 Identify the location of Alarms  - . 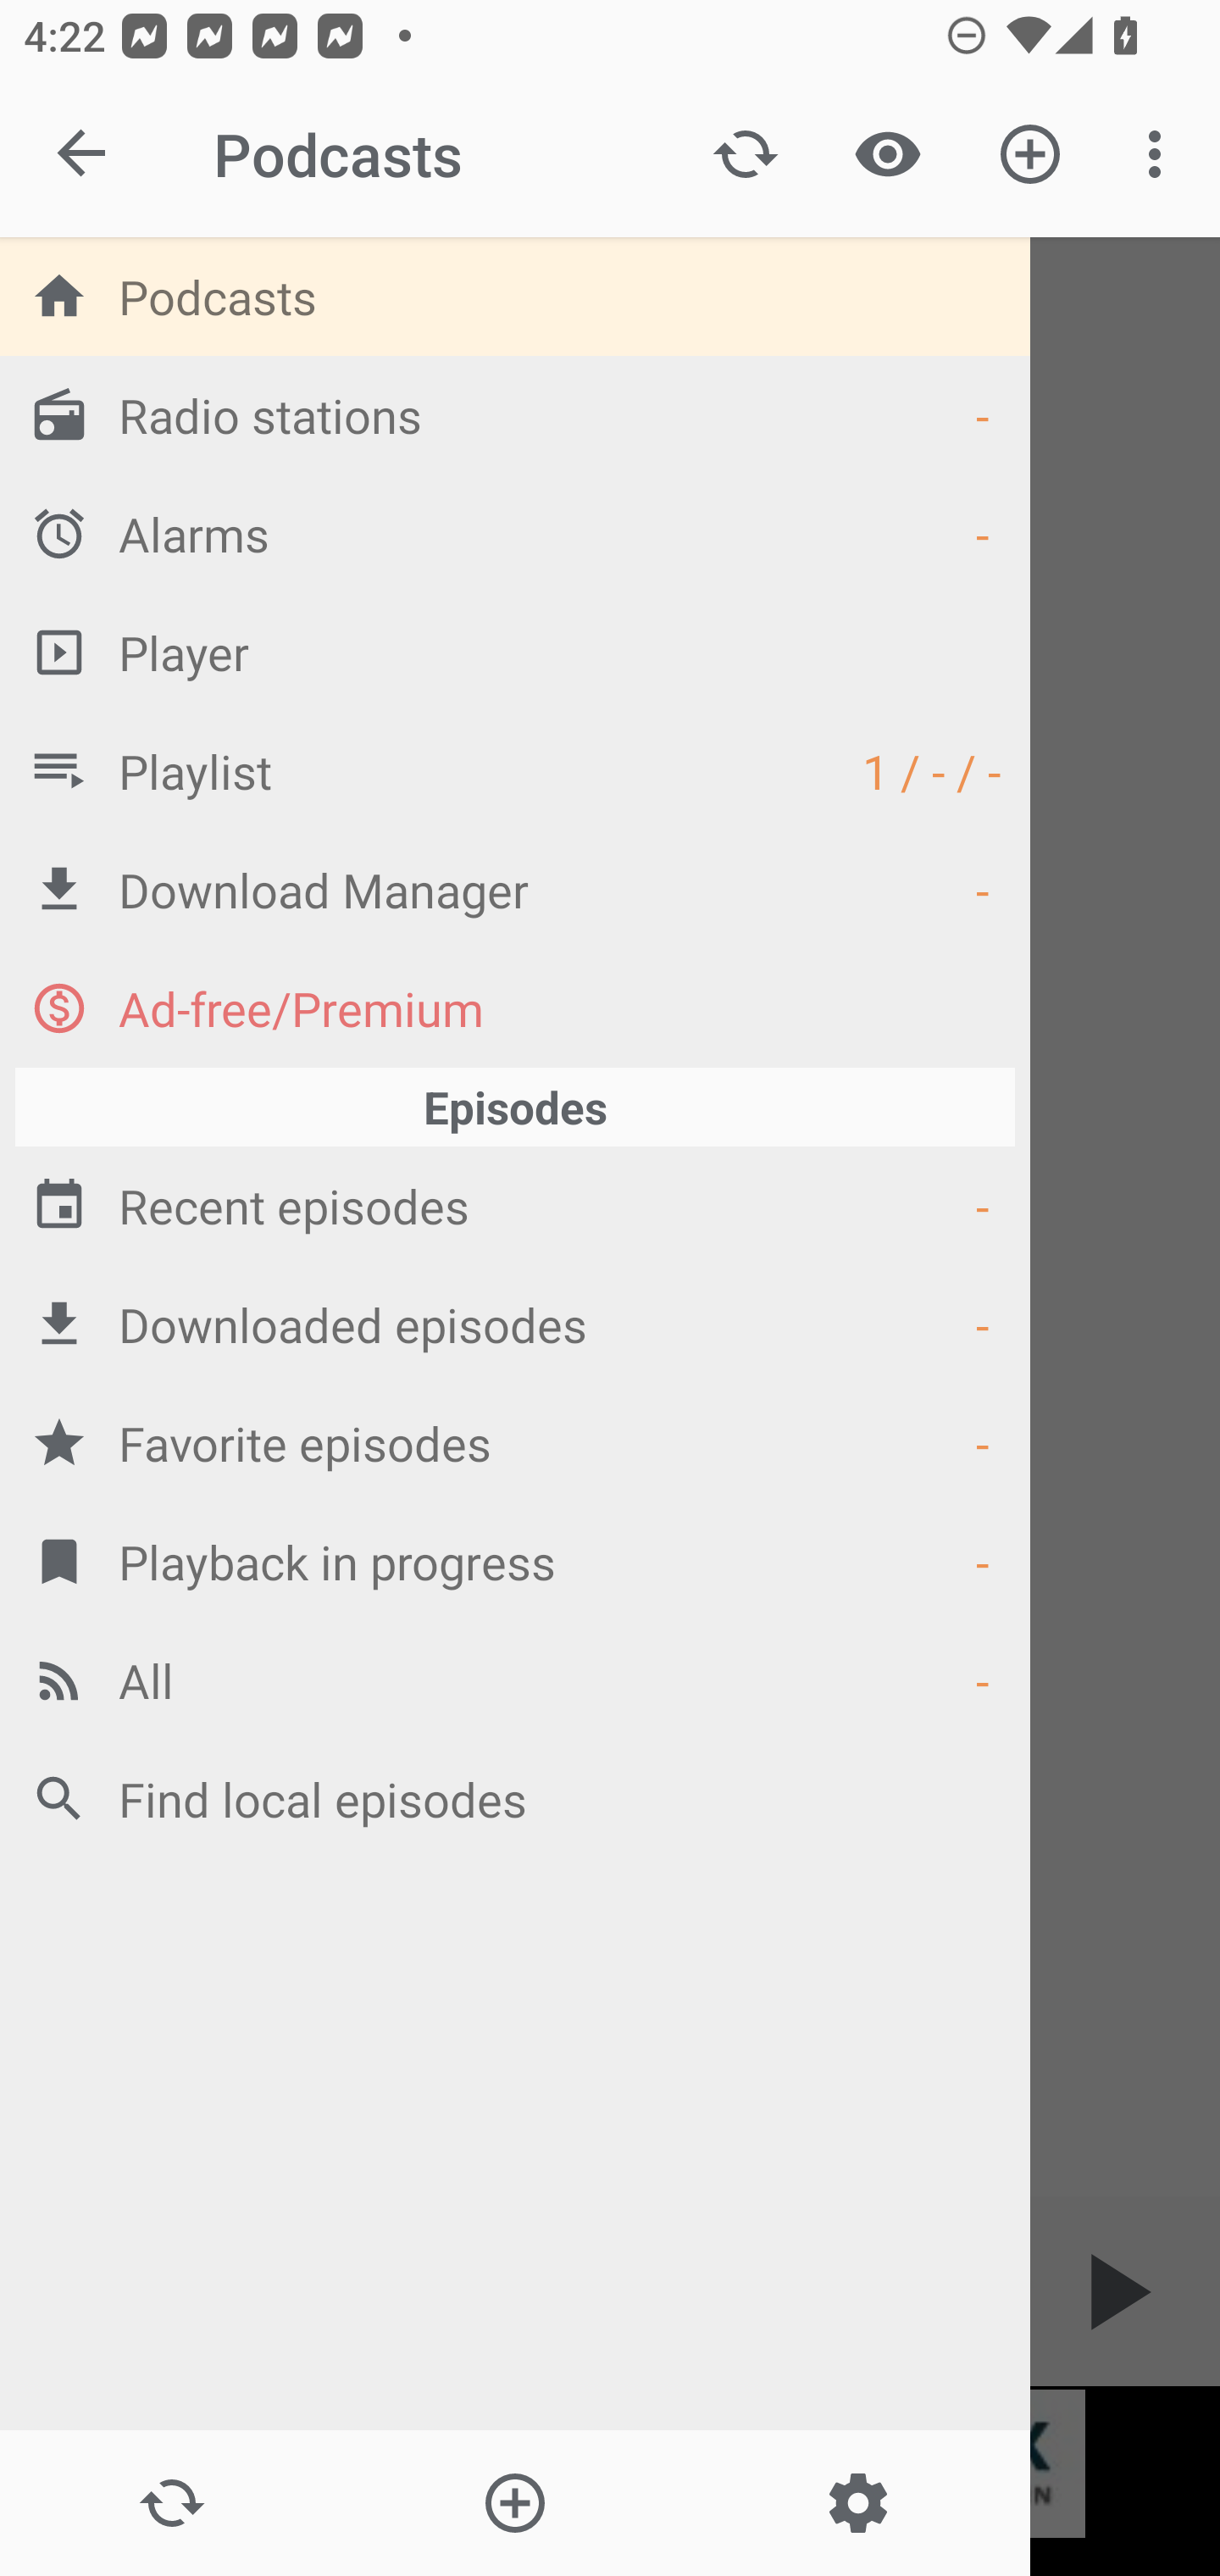
(515, 533).